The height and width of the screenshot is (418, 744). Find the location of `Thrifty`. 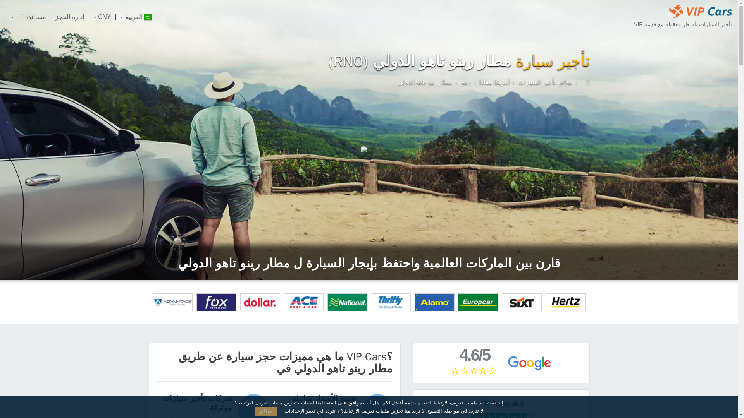

Thrifty is located at coordinates (391, 302).